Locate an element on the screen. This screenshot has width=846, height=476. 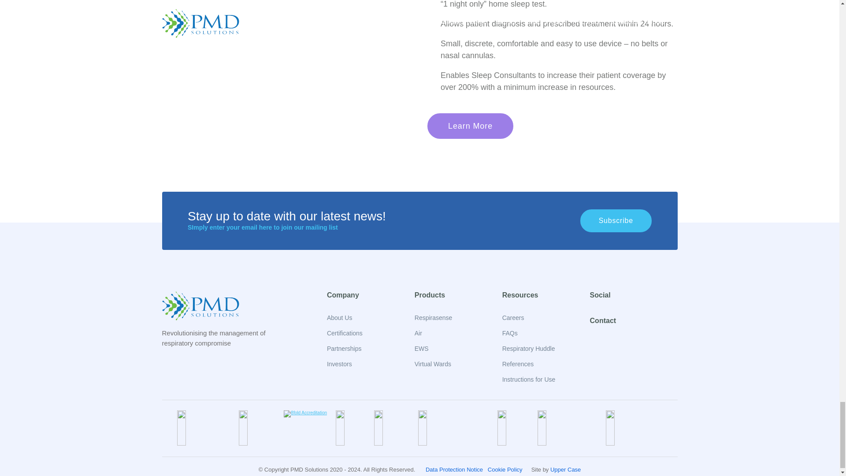
Certifications is located at coordinates (345, 333).